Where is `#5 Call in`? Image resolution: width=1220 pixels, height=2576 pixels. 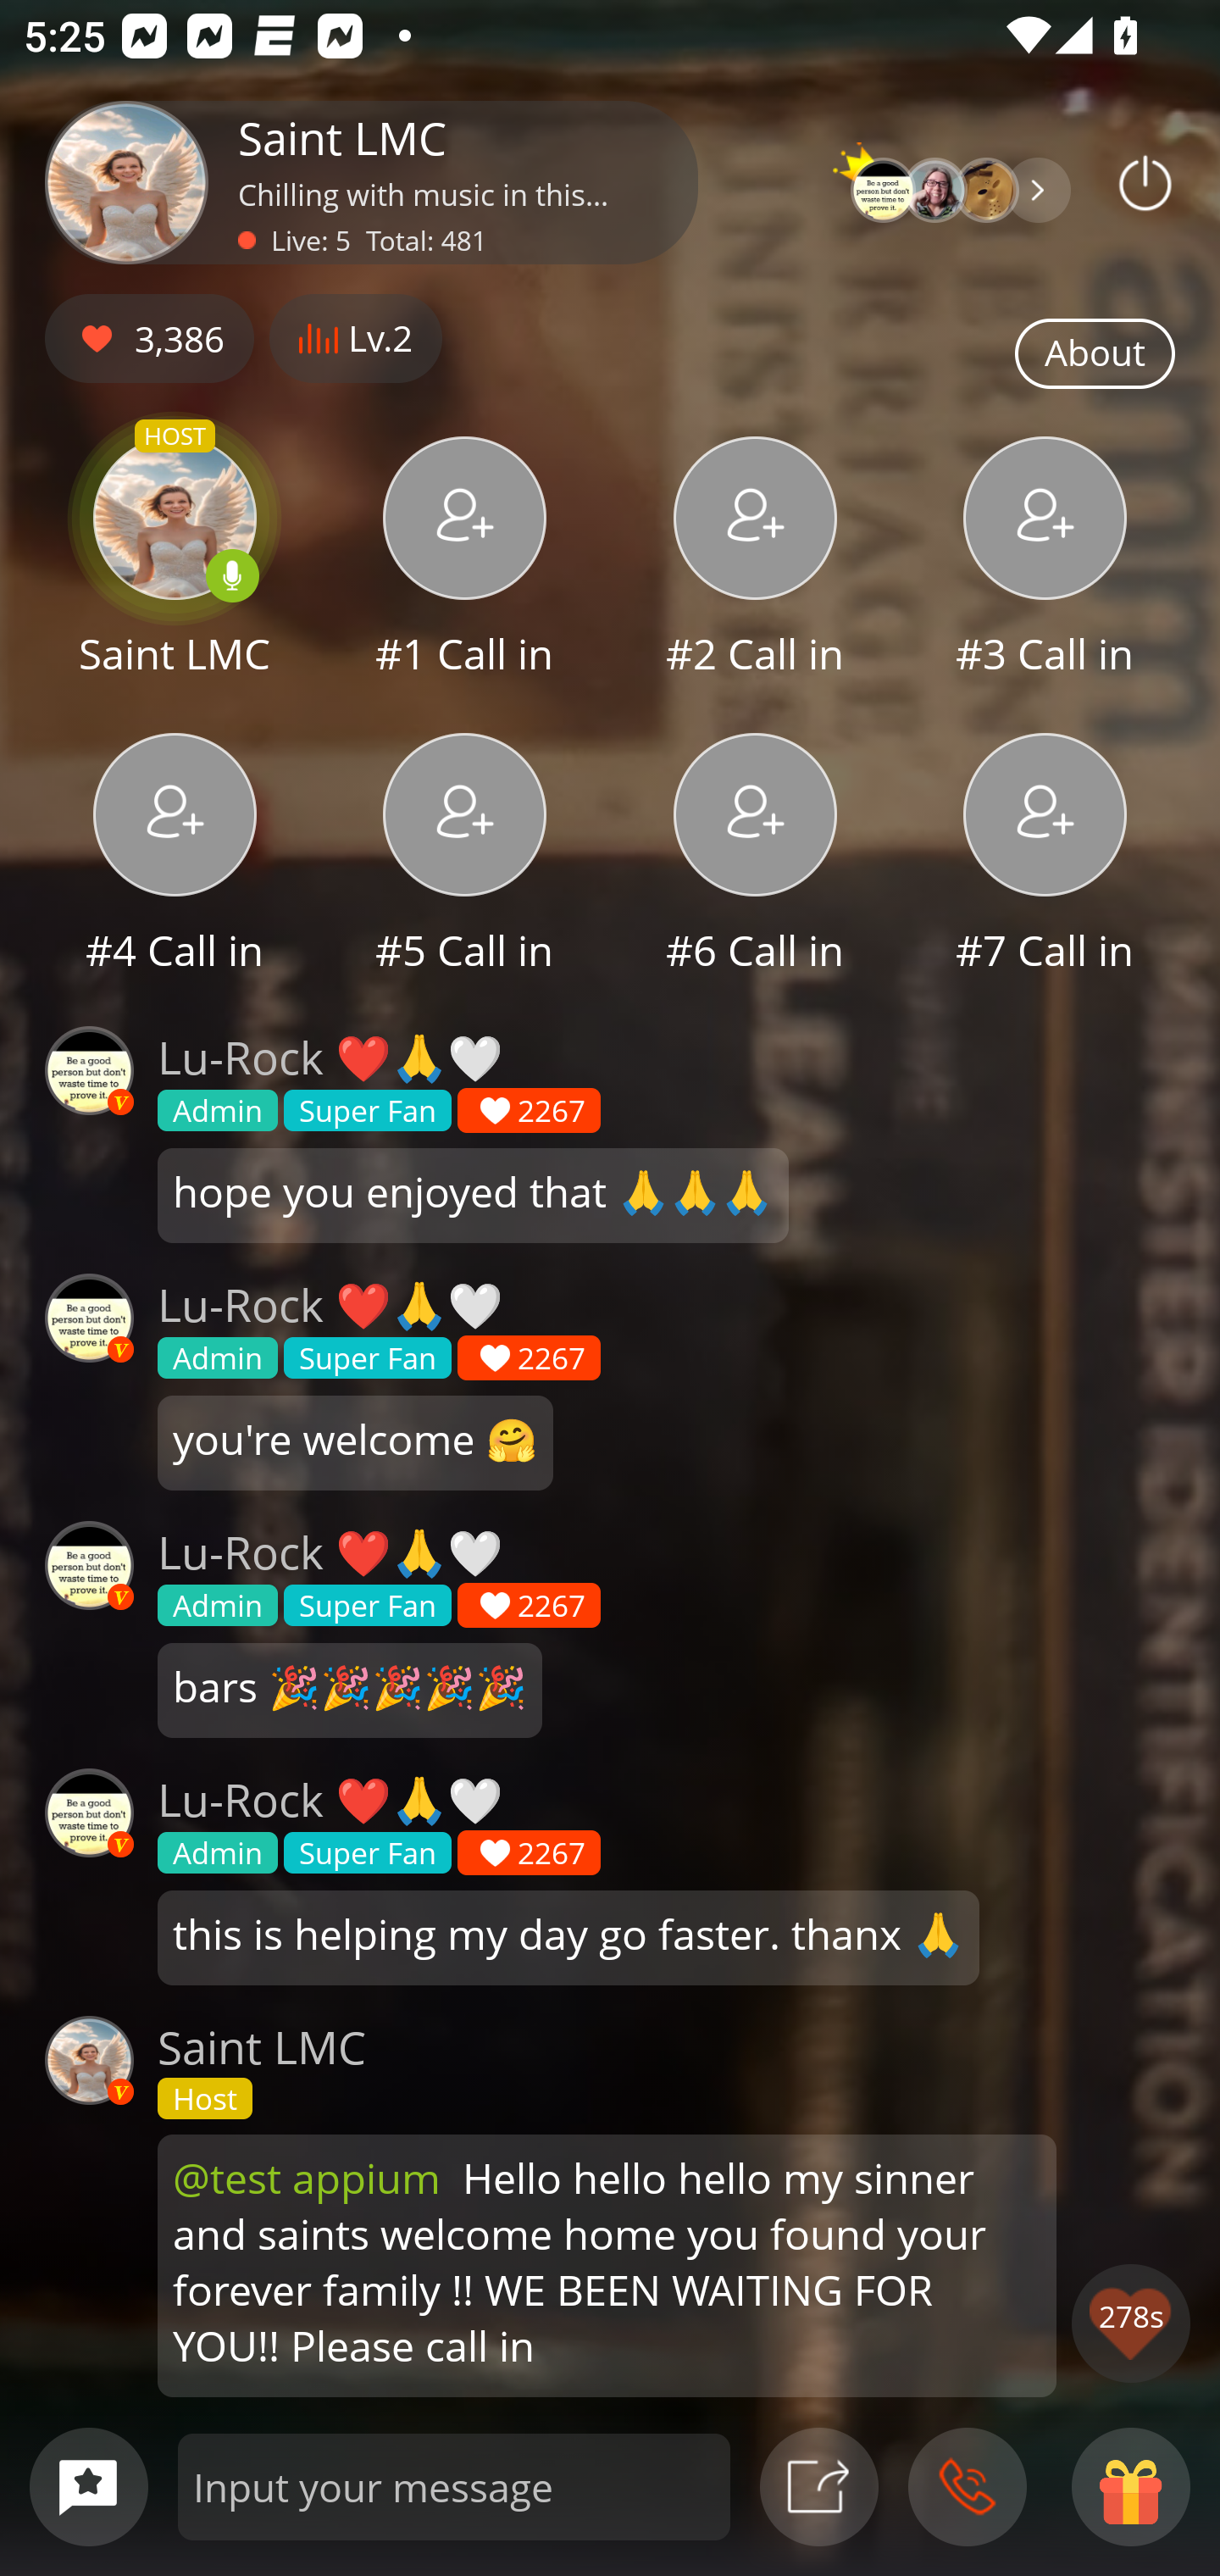
#5 Call in is located at coordinates (464, 856).